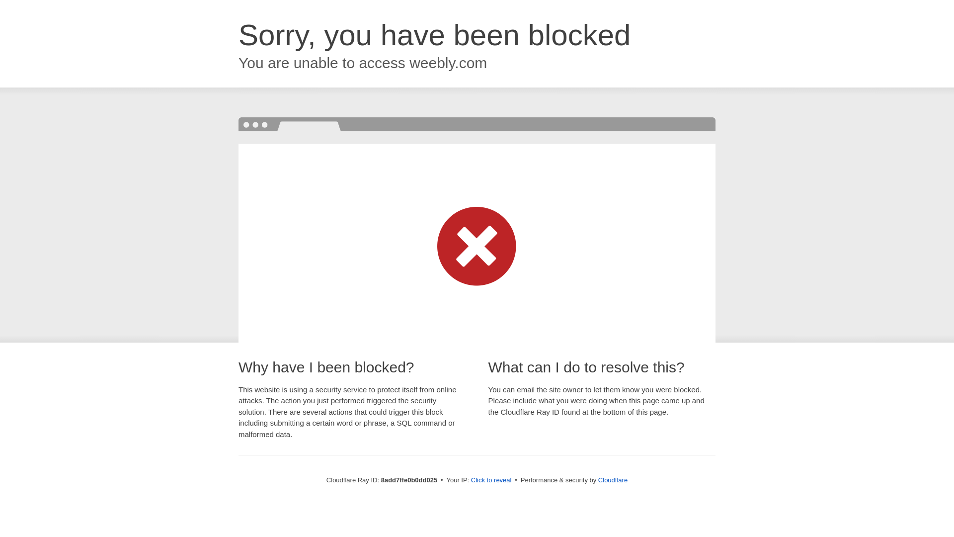 Image resolution: width=954 pixels, height=537 pixels. Describe the element at coordinates (613, 480) in the screenshot. I see `Cloudflare` at that location.